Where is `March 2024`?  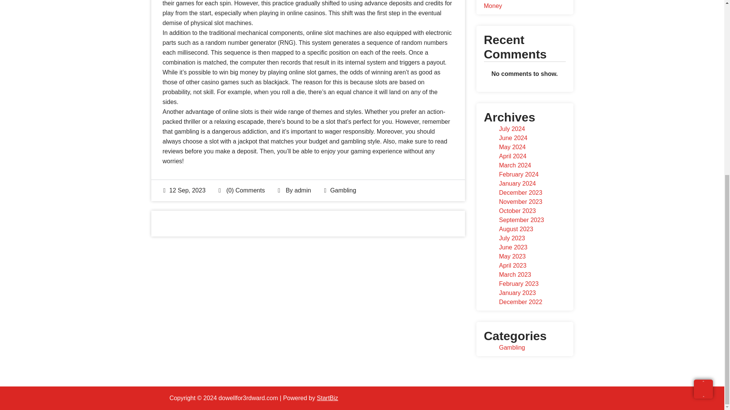
March 2024 is located at coordinates (515, 165).